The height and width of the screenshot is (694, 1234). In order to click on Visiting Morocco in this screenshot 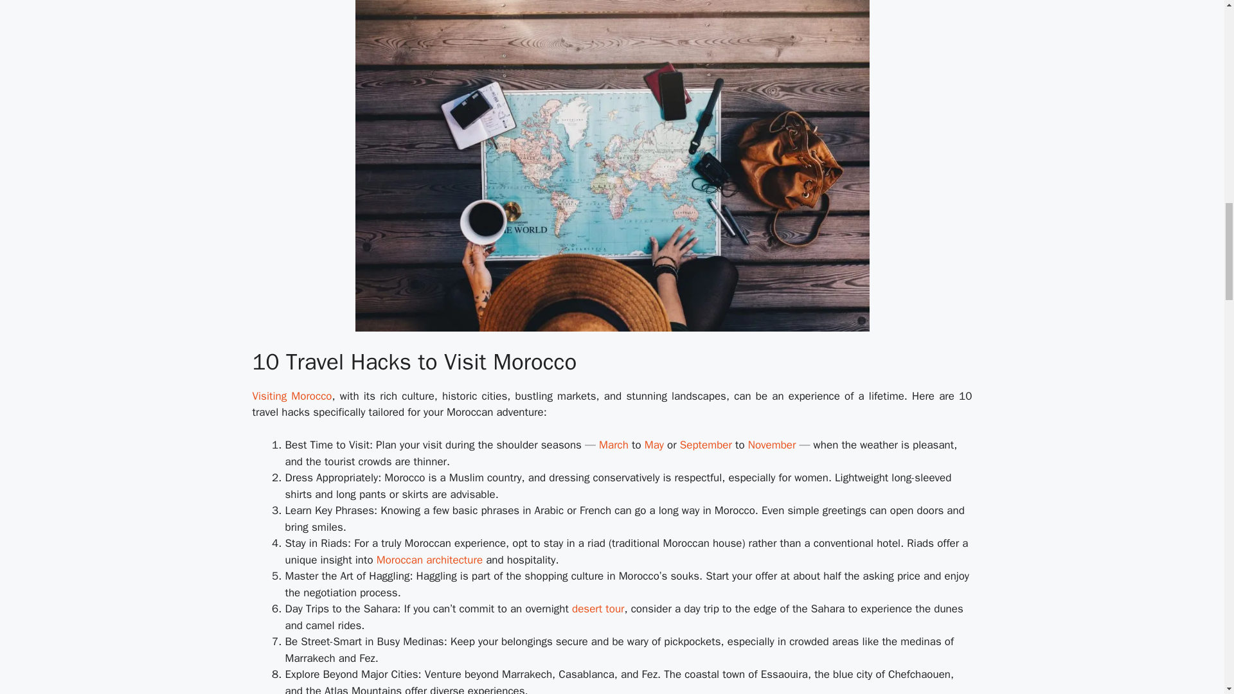, I will do `click(292, 396)`.